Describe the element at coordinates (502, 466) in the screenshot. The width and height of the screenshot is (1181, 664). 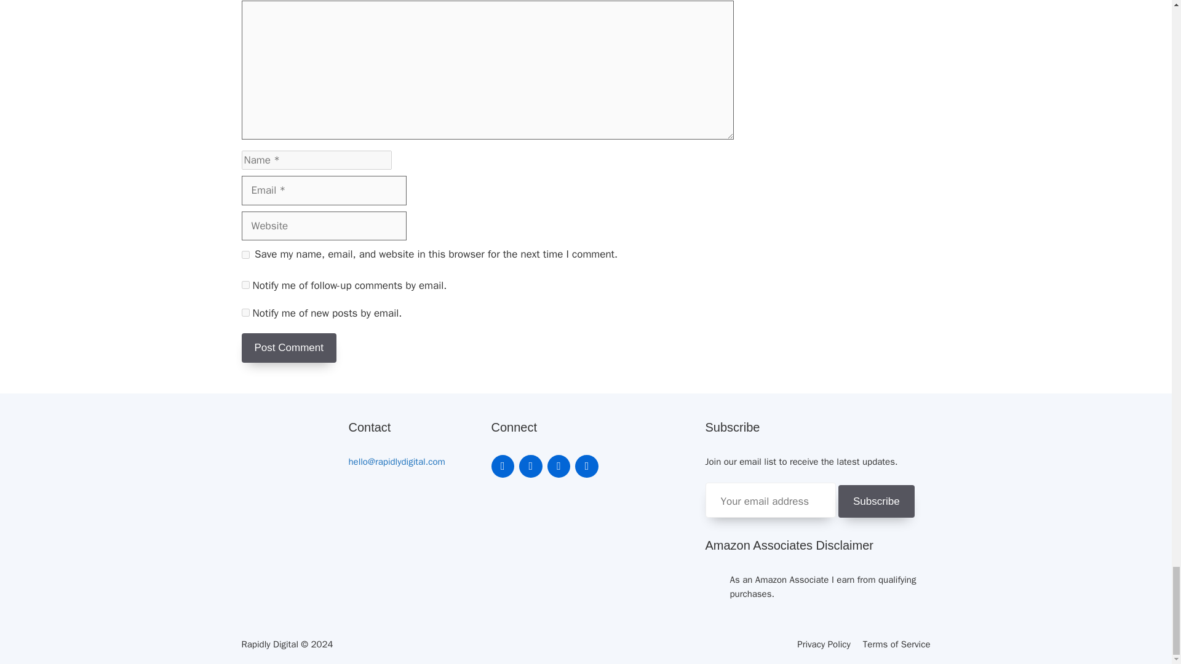
I see `LinkedIn` at that location.